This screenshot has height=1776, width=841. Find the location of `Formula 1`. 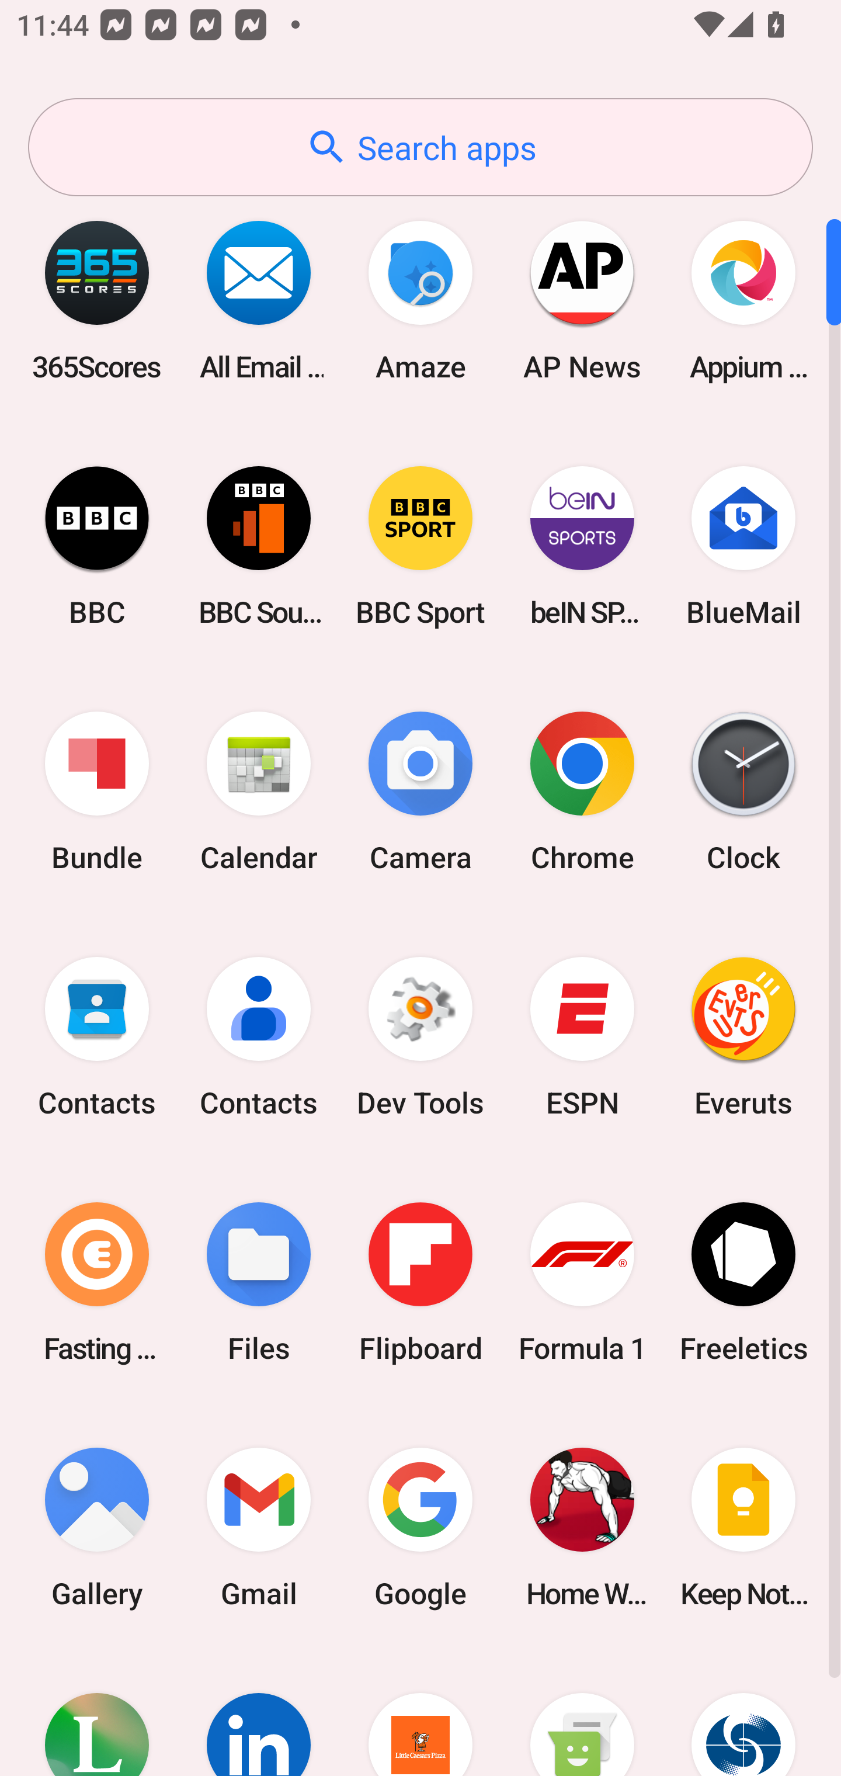

Formula 1 is located at coordinates (582, 1282).